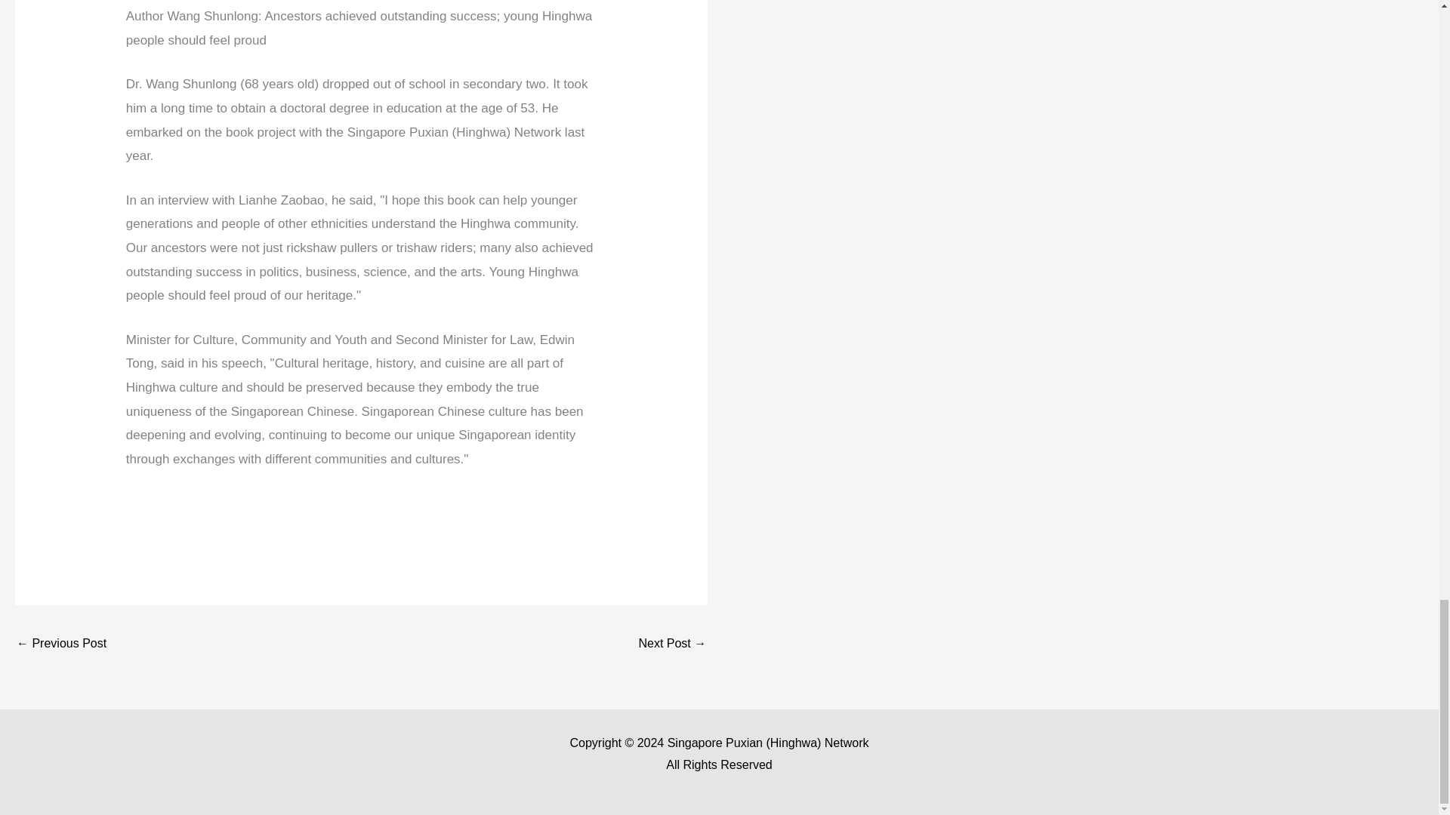 The width and height of the screenshot is (1450, 815). Describe the element at coordinates (60, 644) in the screenshot. I see `Launch of the 'Puxian Figures in Nanyang - Singapore Volume'` at that location.